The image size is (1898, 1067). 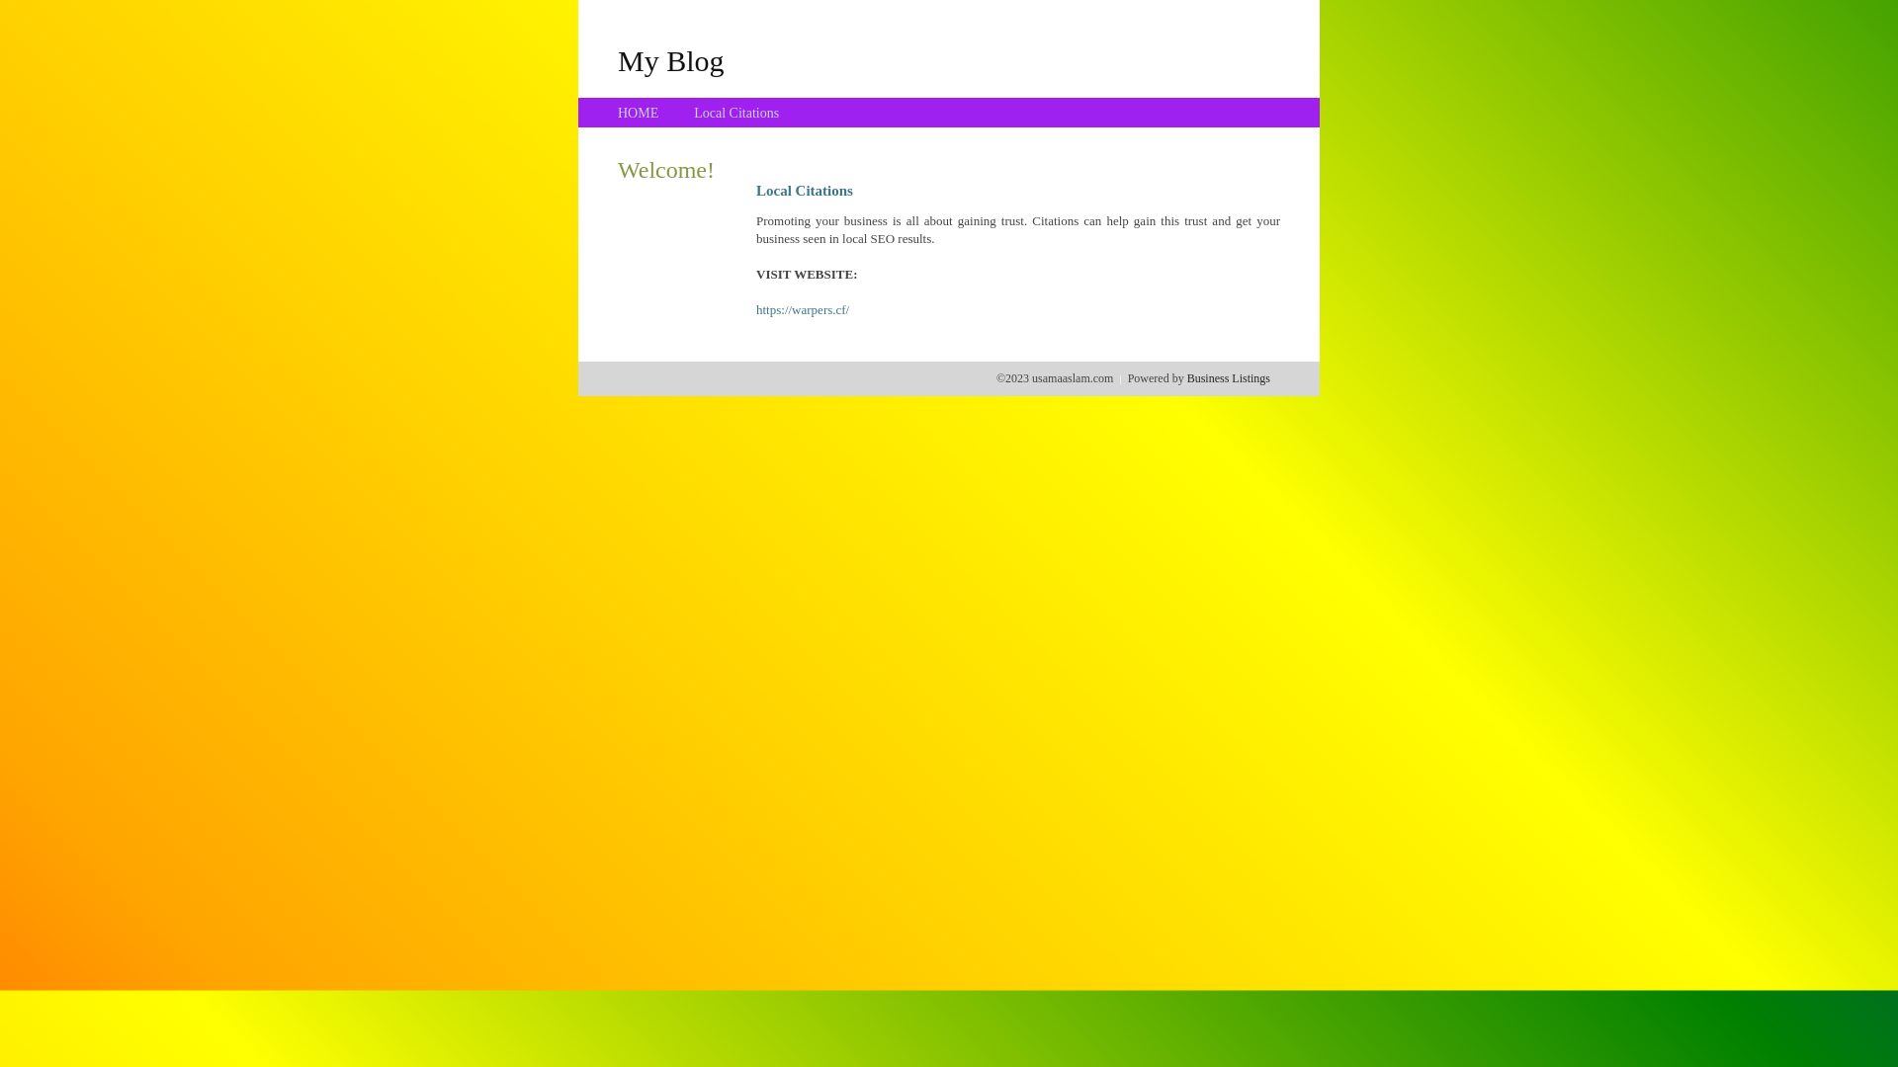 I want to click on HOME, so click(x=639, y=113).